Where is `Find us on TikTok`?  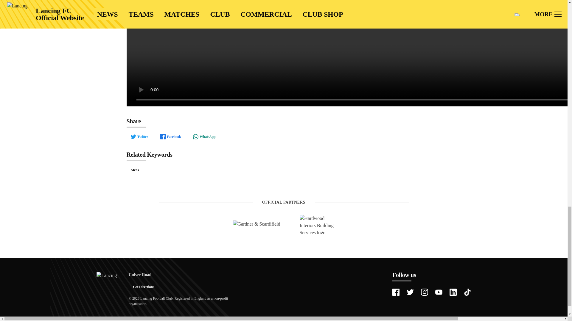
Find us on TikTok is located at coordinates (467, 292).